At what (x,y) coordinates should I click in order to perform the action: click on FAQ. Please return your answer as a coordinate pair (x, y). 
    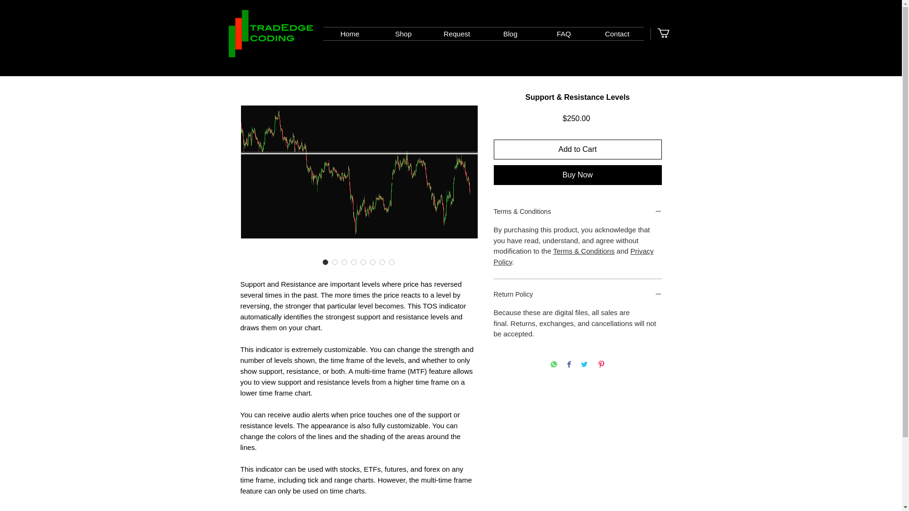
    Looking at the image, I should click on (563, 34).